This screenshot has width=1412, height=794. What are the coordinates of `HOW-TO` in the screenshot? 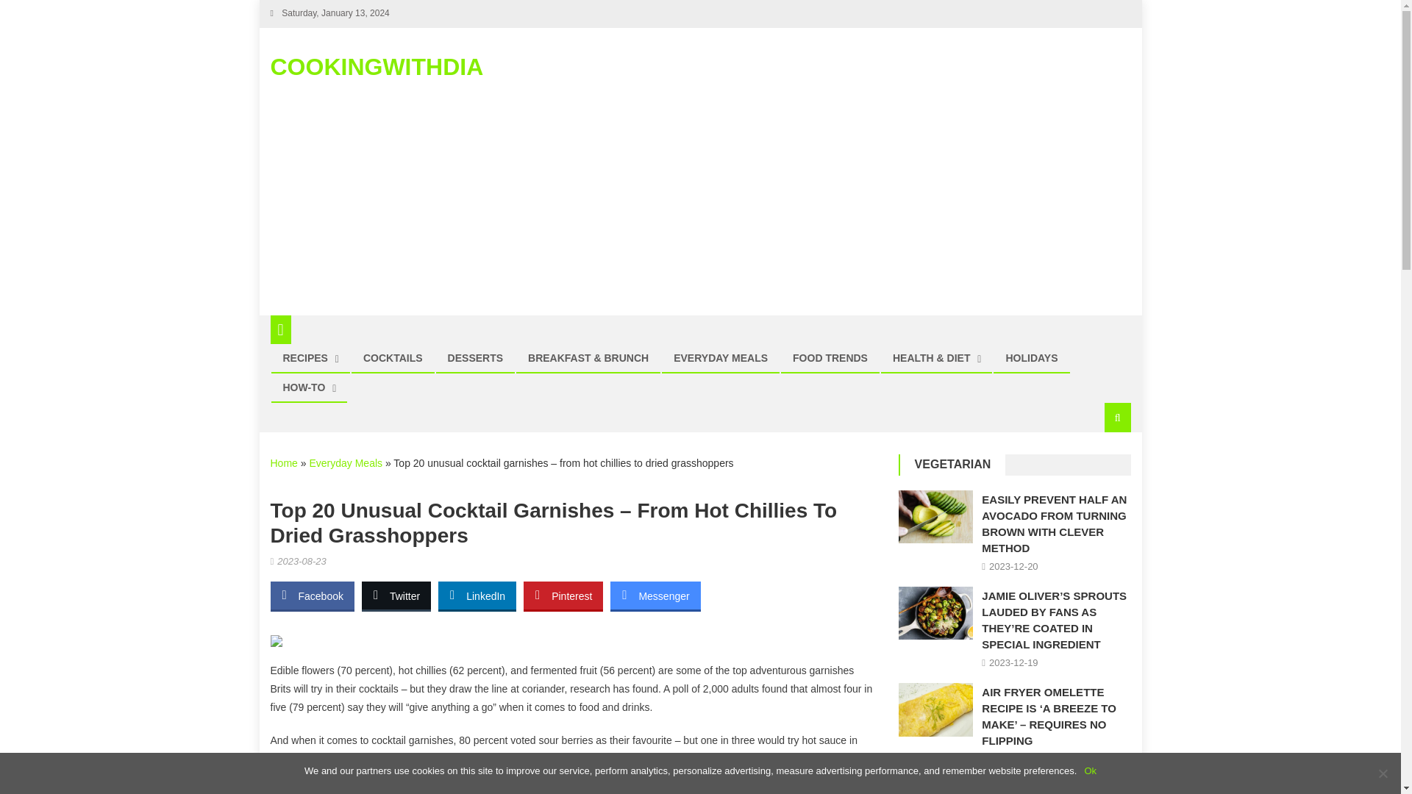 It's located at (304, 387).